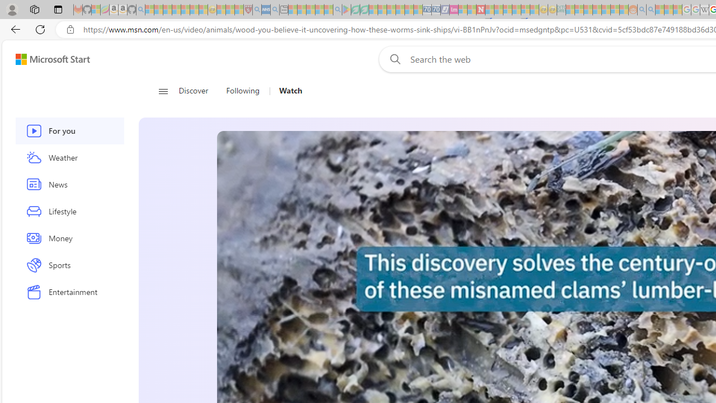 This screenshot has height=403, width=716. I want to click on Open navigation menu, so click(163, 91).